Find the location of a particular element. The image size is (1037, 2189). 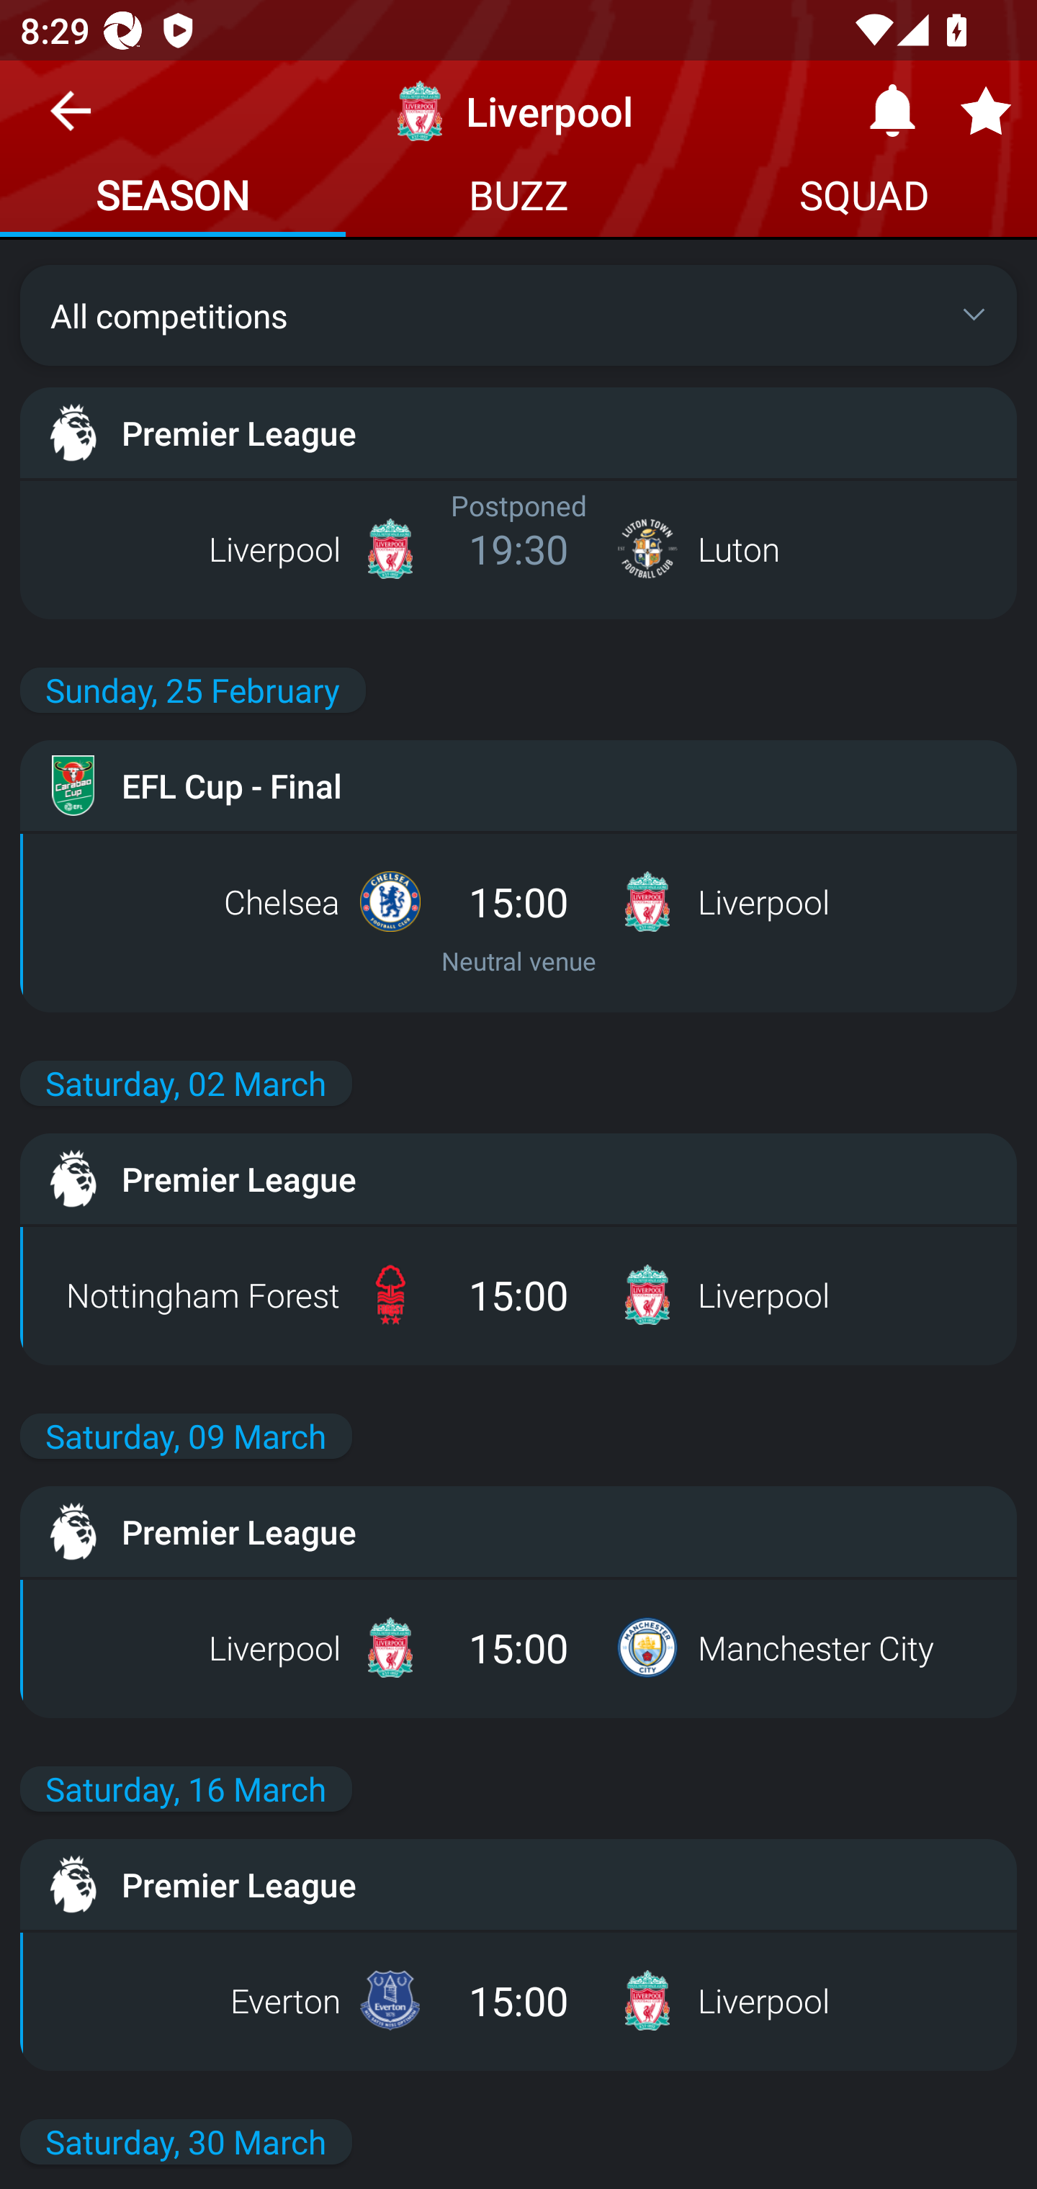

Premier League is located at coordinates (518, 1531).